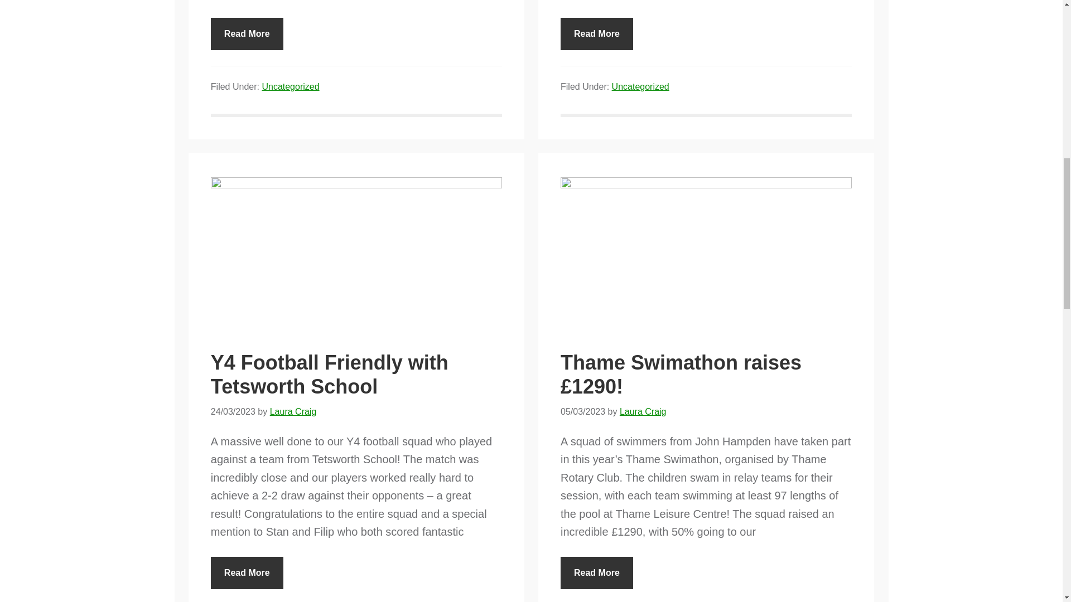 Image resolution: width=1071 pixels, height=602 pixels. What do you see at coordinates (643, 411) in the screenshot?
I see `Laura Craig` at bounding box center [643, 411].